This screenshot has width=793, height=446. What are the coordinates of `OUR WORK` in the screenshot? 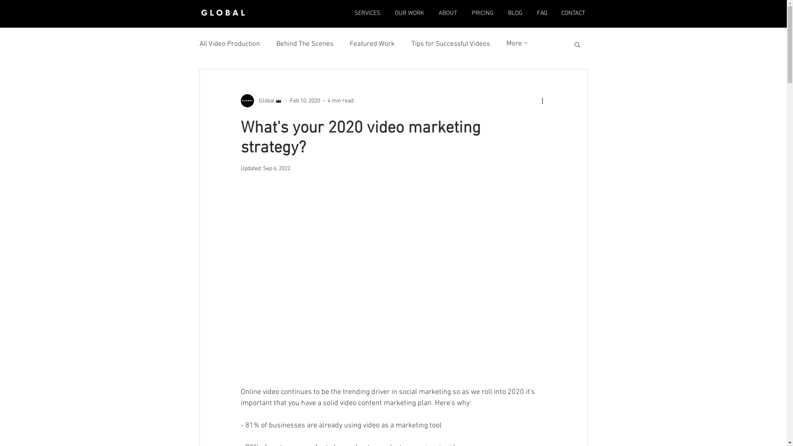 It's located at (409, 13).